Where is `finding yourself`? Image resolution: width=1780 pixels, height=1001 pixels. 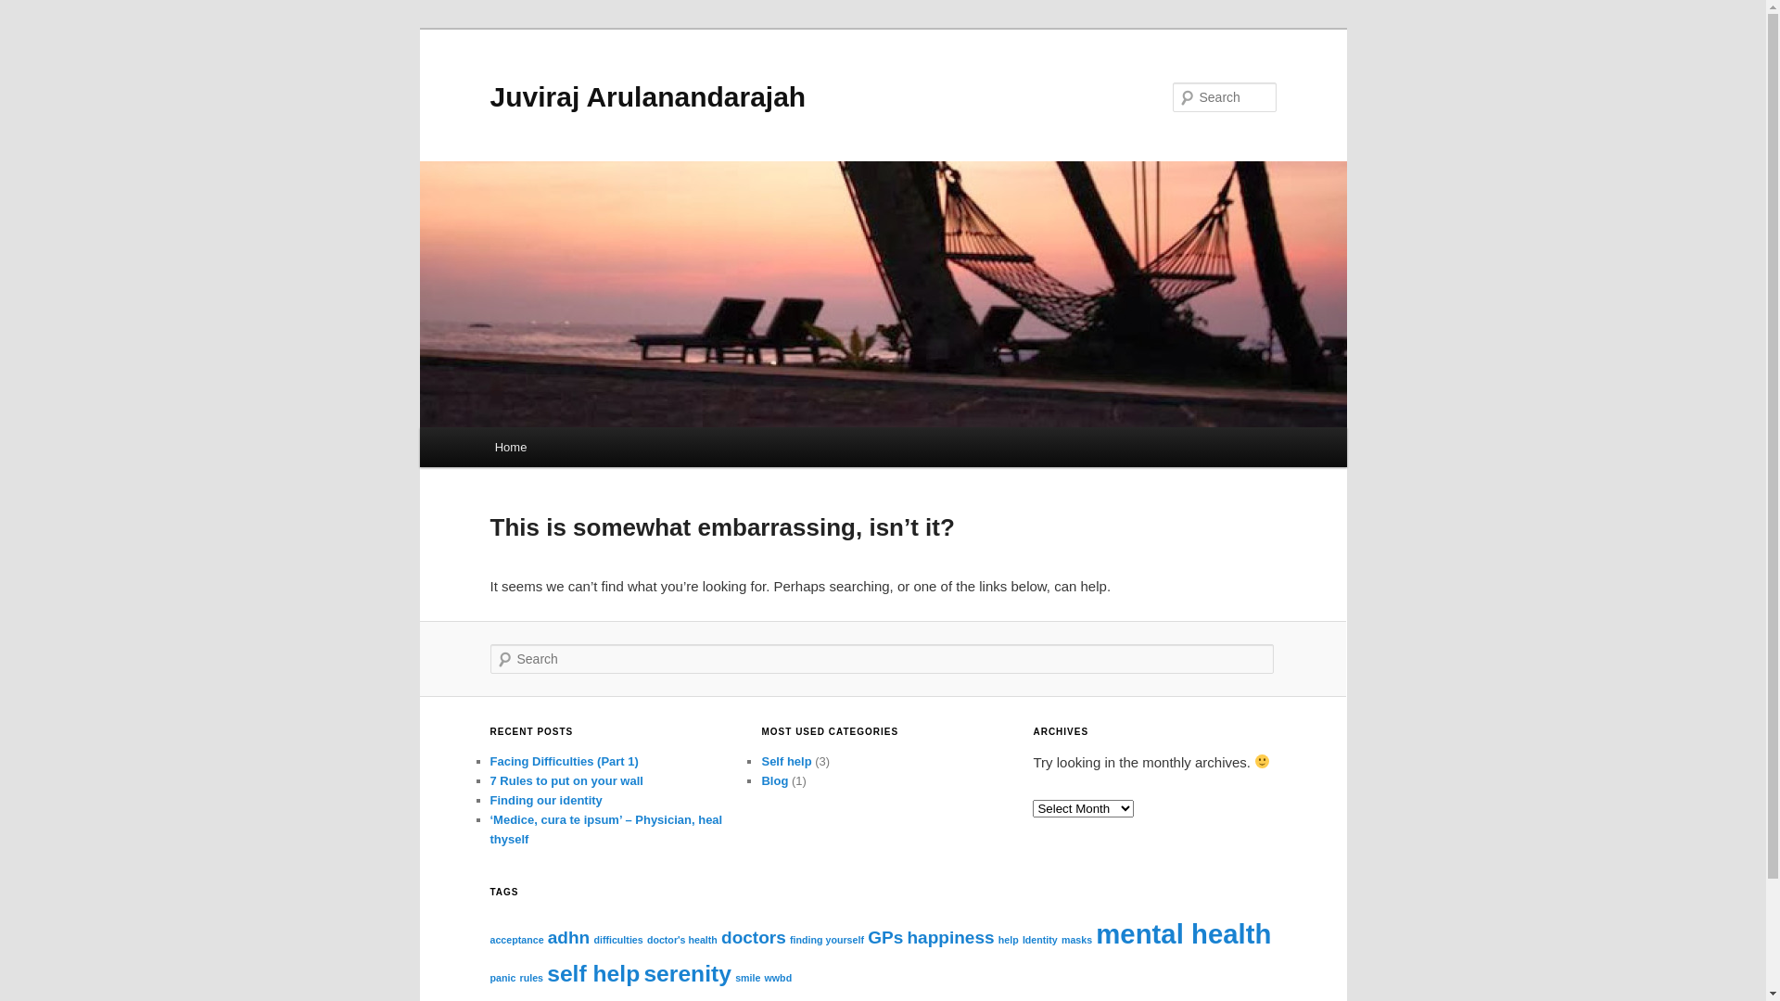
finding yourself is located at coordinates (827, 940).